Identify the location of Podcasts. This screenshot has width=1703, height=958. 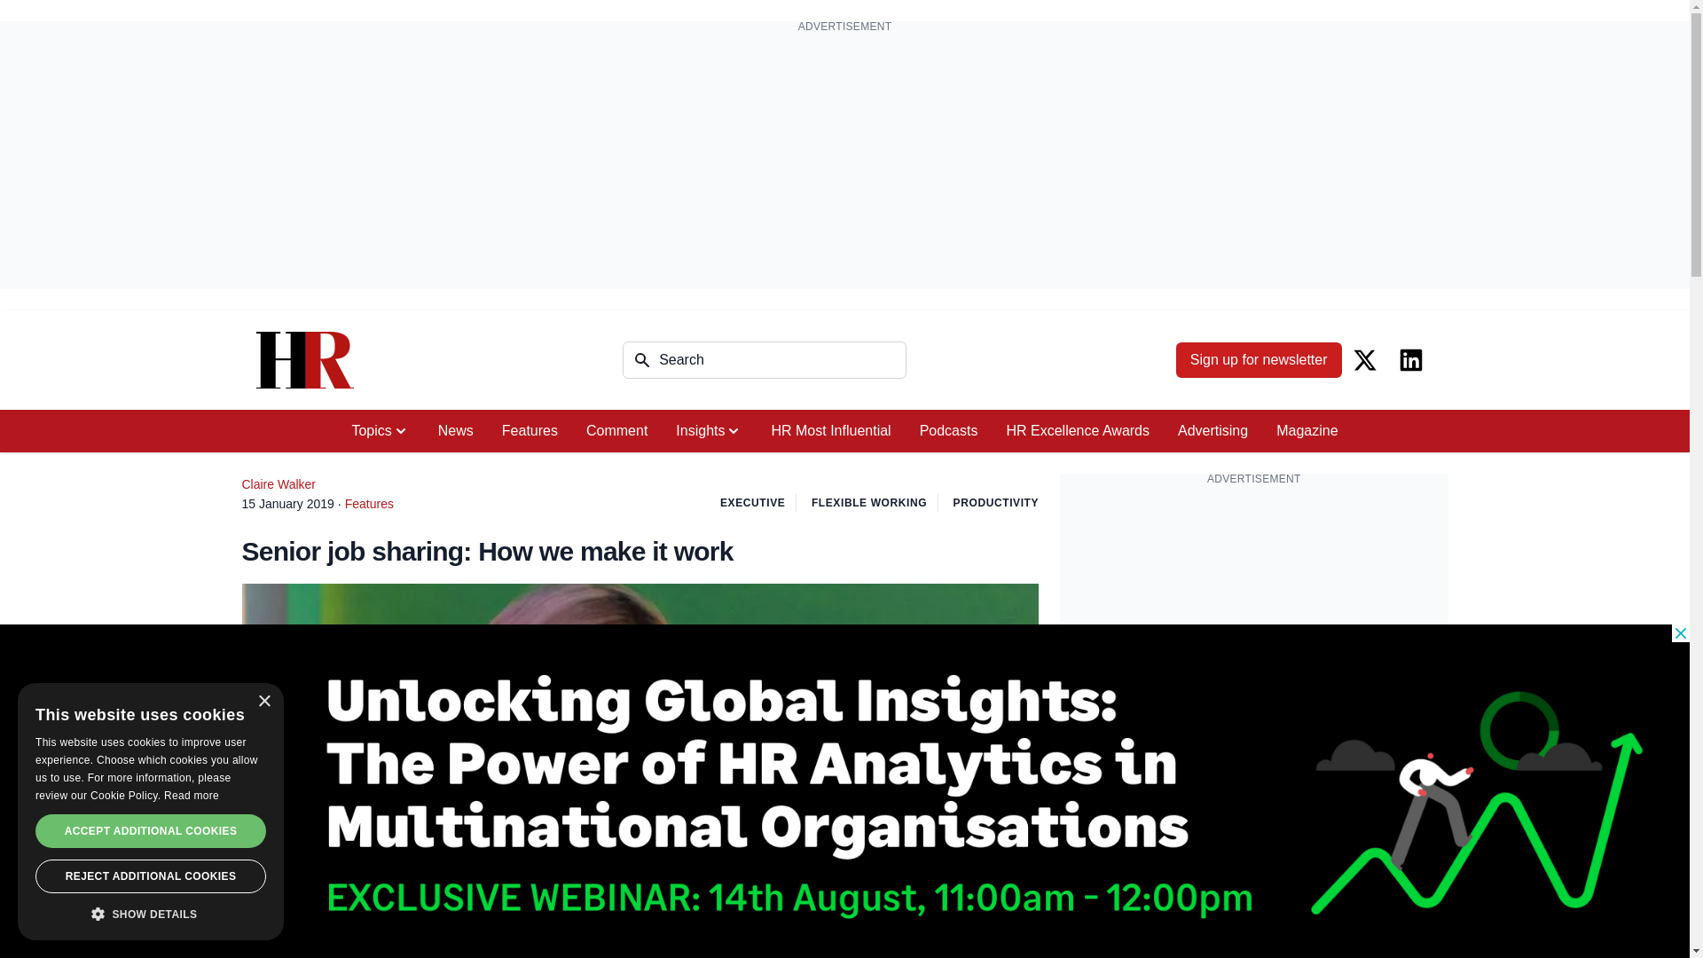
(949, 431).